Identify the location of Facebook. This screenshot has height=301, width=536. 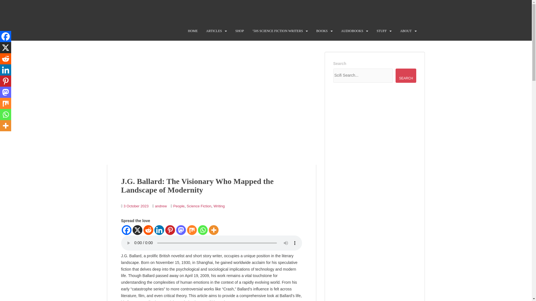
(6, 37).